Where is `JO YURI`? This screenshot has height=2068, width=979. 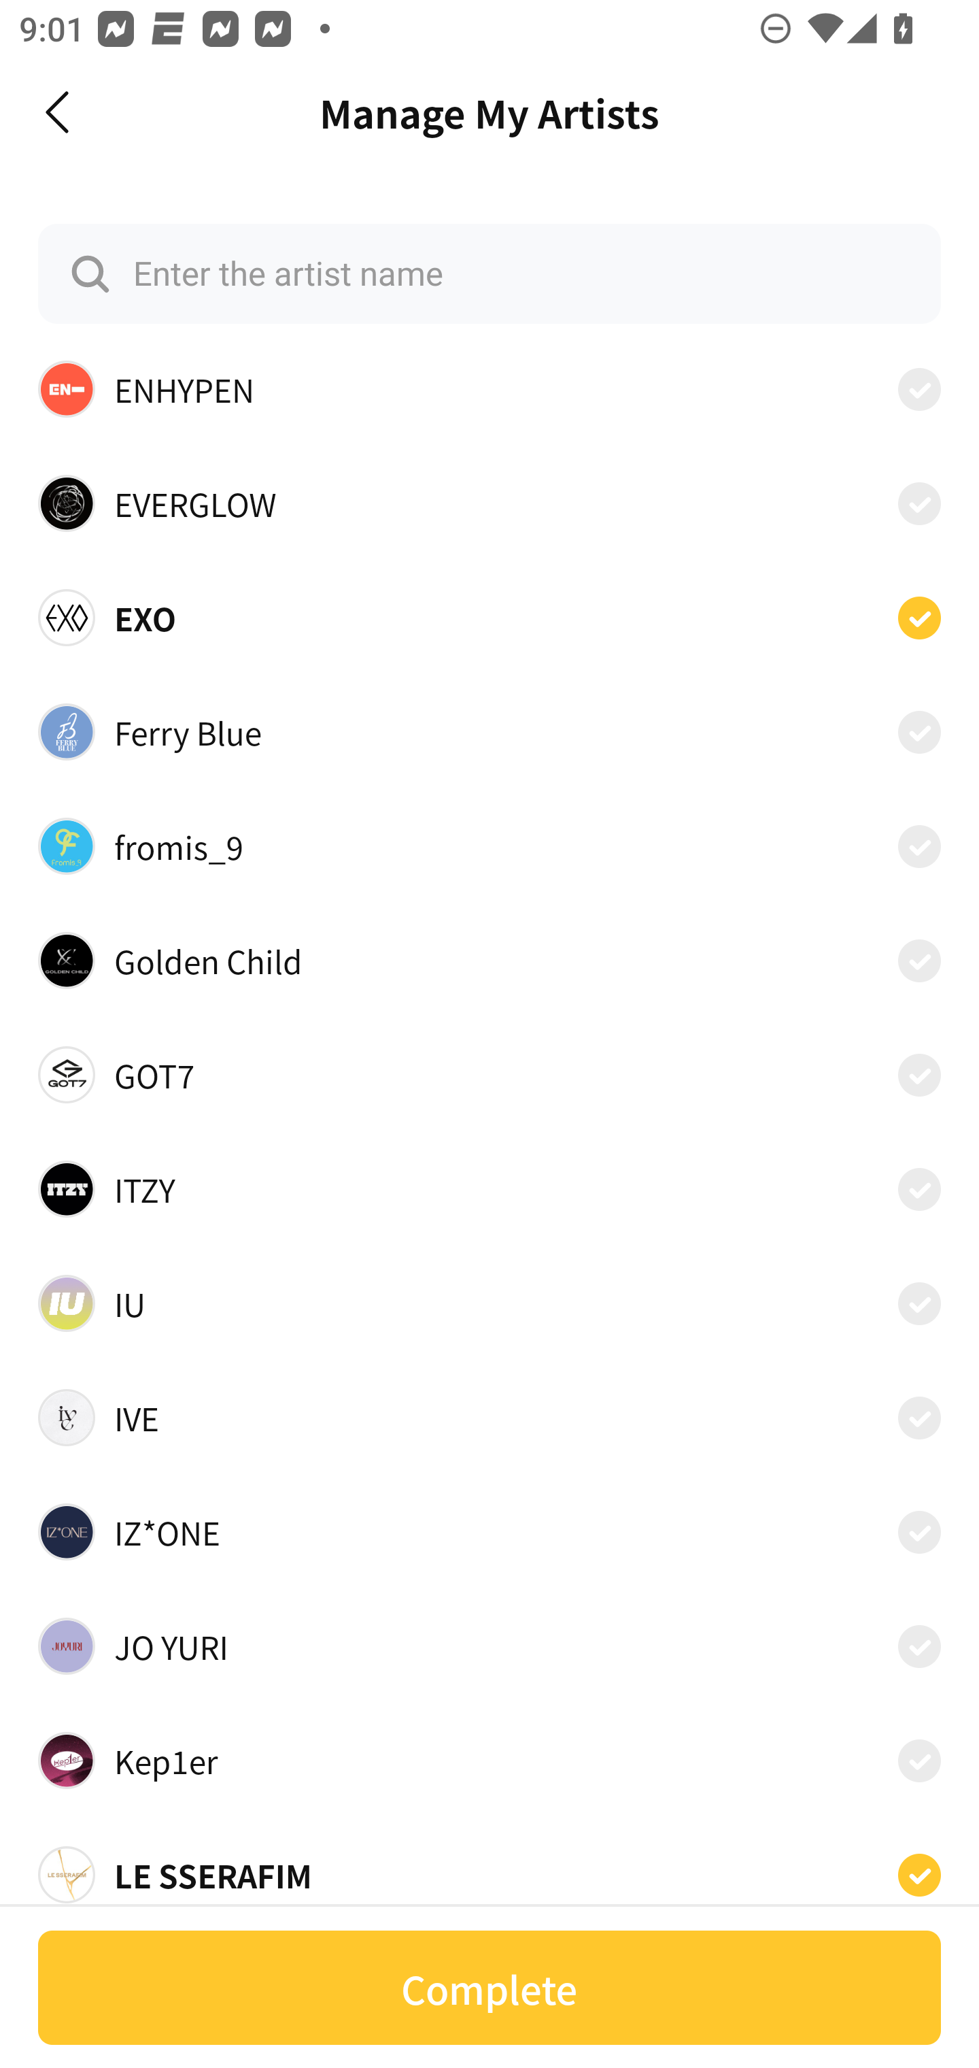
JO YURI is located at coordinates (489, 1646).